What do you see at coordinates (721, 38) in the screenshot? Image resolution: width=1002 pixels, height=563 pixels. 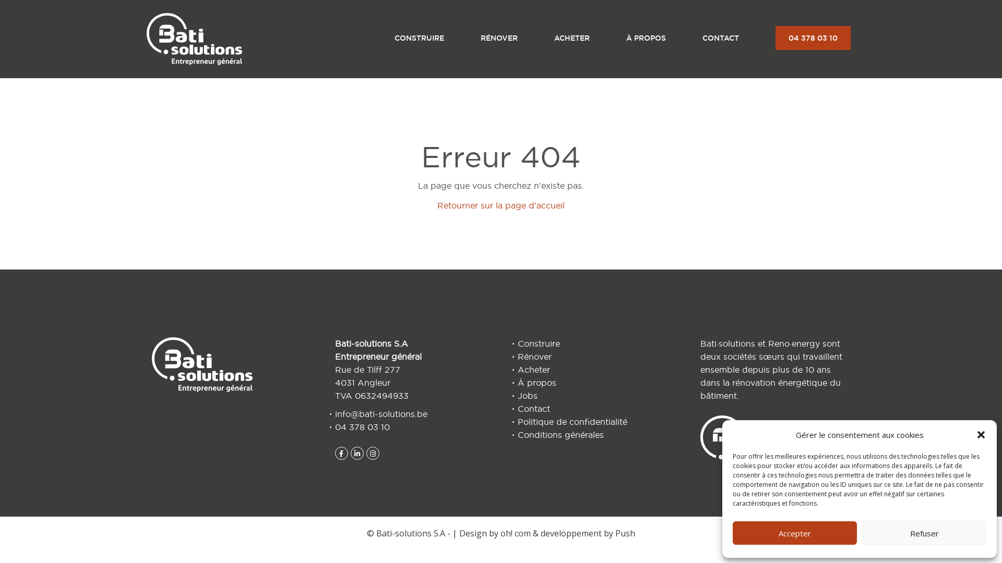 I see `CONTACT` at bounding box center [721, 38].